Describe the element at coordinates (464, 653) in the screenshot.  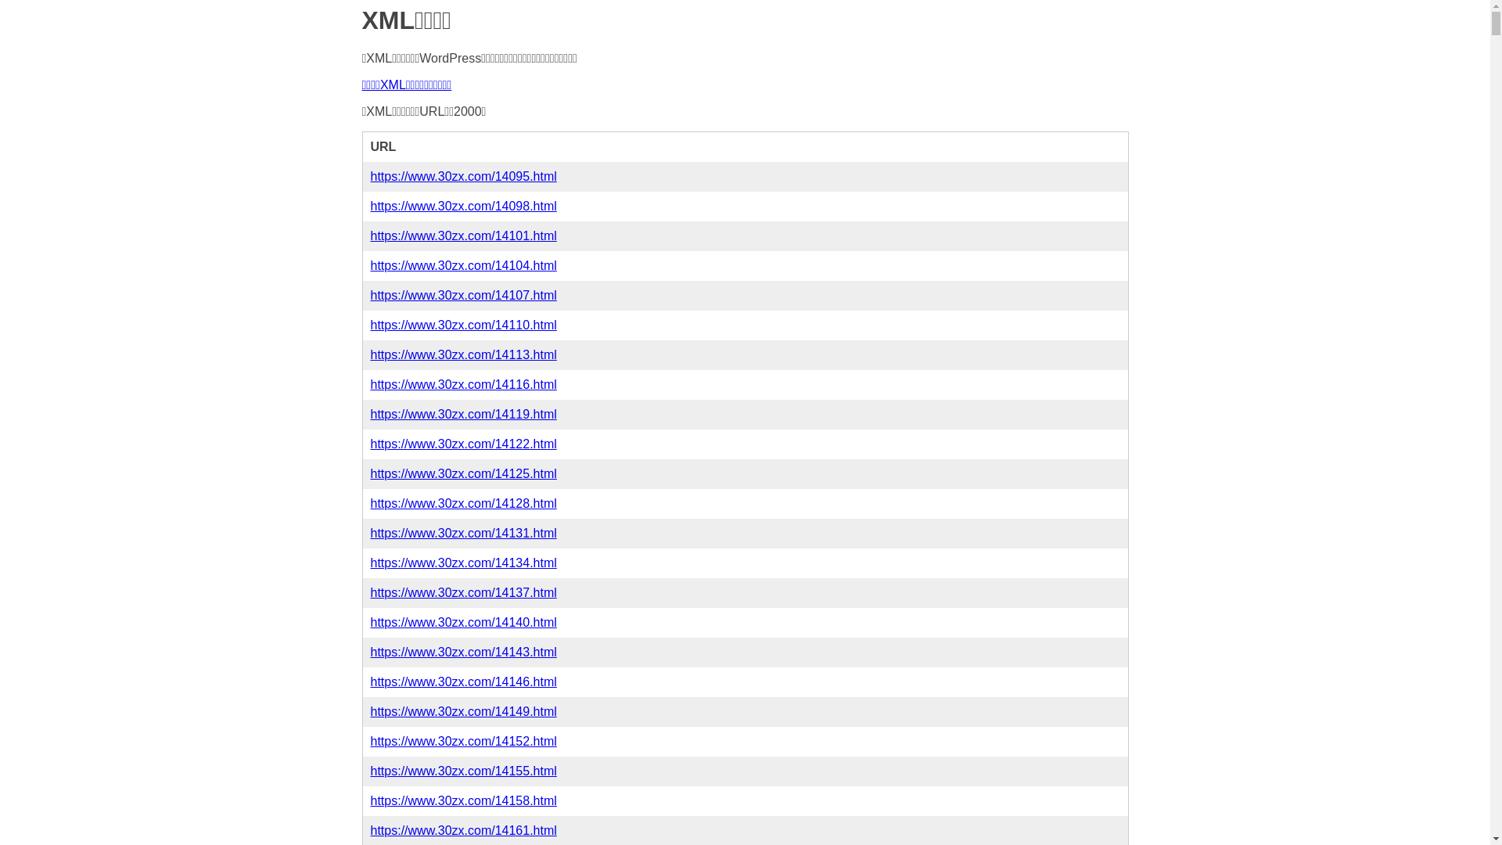
I see `https://www.30zx.com/14143.html` at that location.